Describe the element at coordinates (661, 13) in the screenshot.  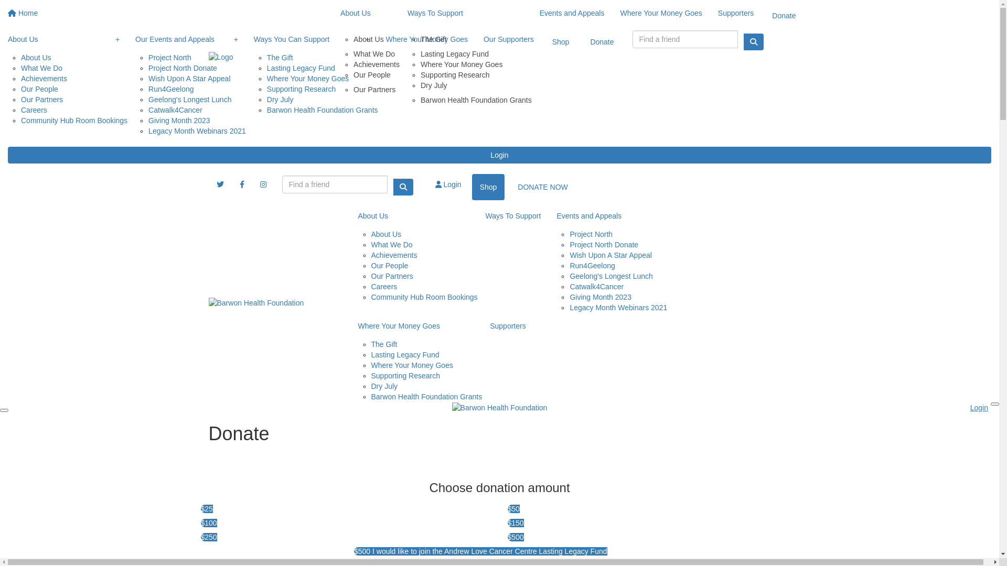
I see `Where Your Money Goes` at that location.